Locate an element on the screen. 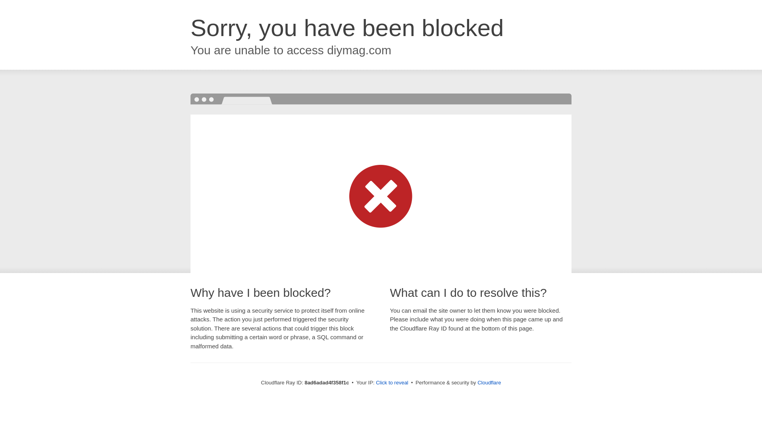 The image size is (762, 428). Cloudflare is located at coordinates (489, 382).